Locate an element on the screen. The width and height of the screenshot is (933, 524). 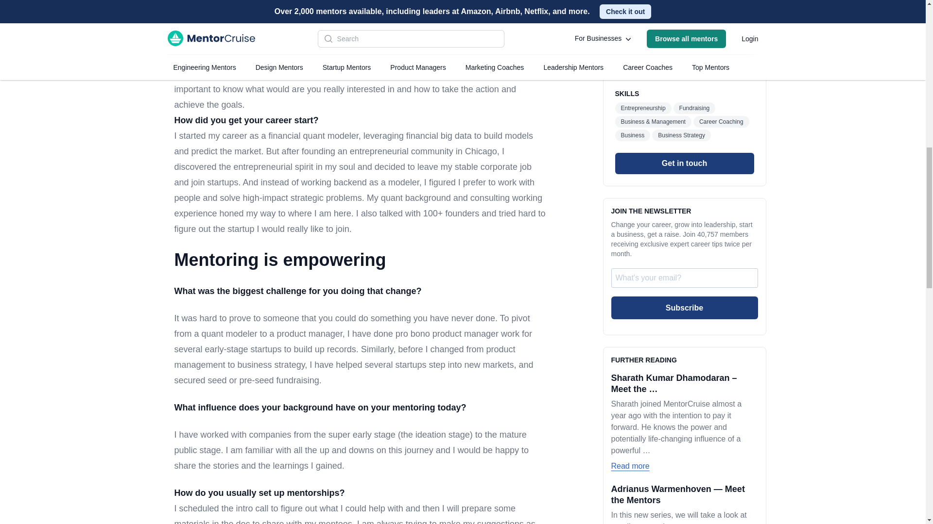
Read more is located at coordinates (630, 357).